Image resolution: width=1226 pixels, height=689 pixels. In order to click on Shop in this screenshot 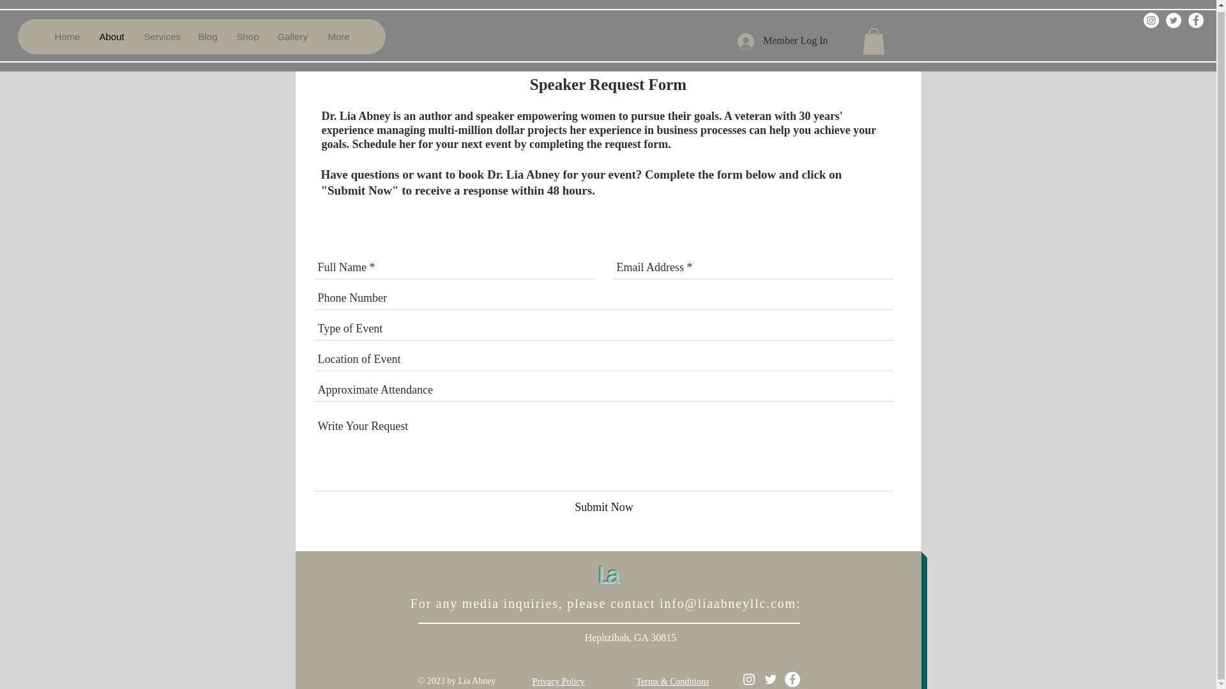, I will do `click(246, 34)`.